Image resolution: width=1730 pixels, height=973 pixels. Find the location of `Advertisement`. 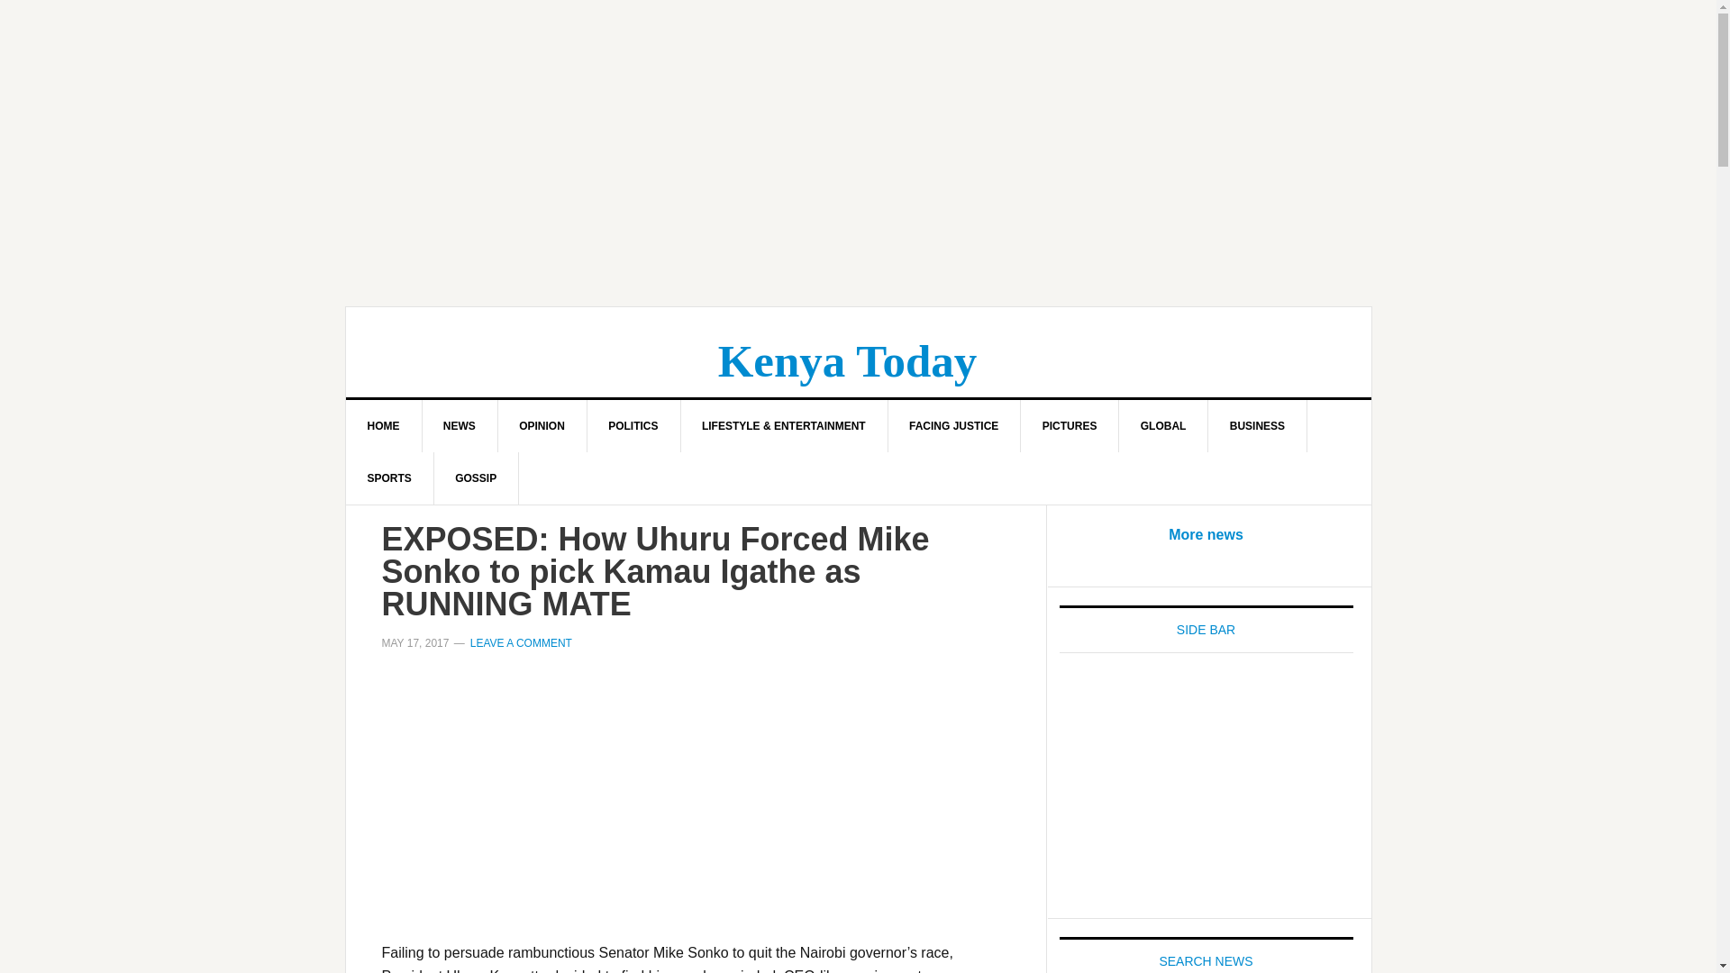

Advertisement is located at coordinates (1206, 787).